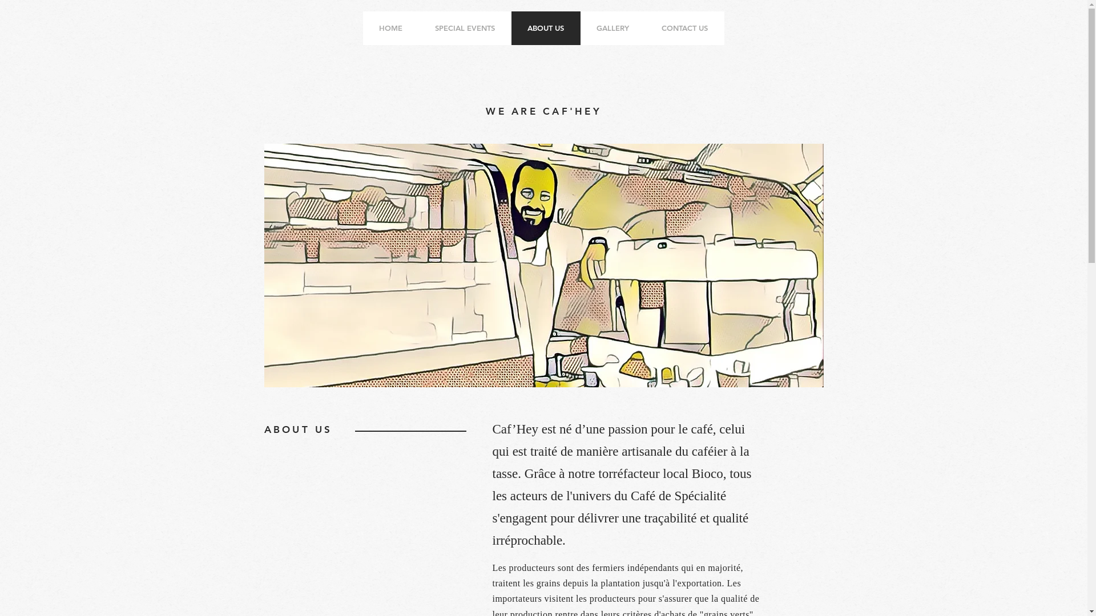 This screenshot has height=616, width=1096. What do you see at coordinates (391, 29) in the screenshot?
I see `HOME` at bounding box center [391, 29].